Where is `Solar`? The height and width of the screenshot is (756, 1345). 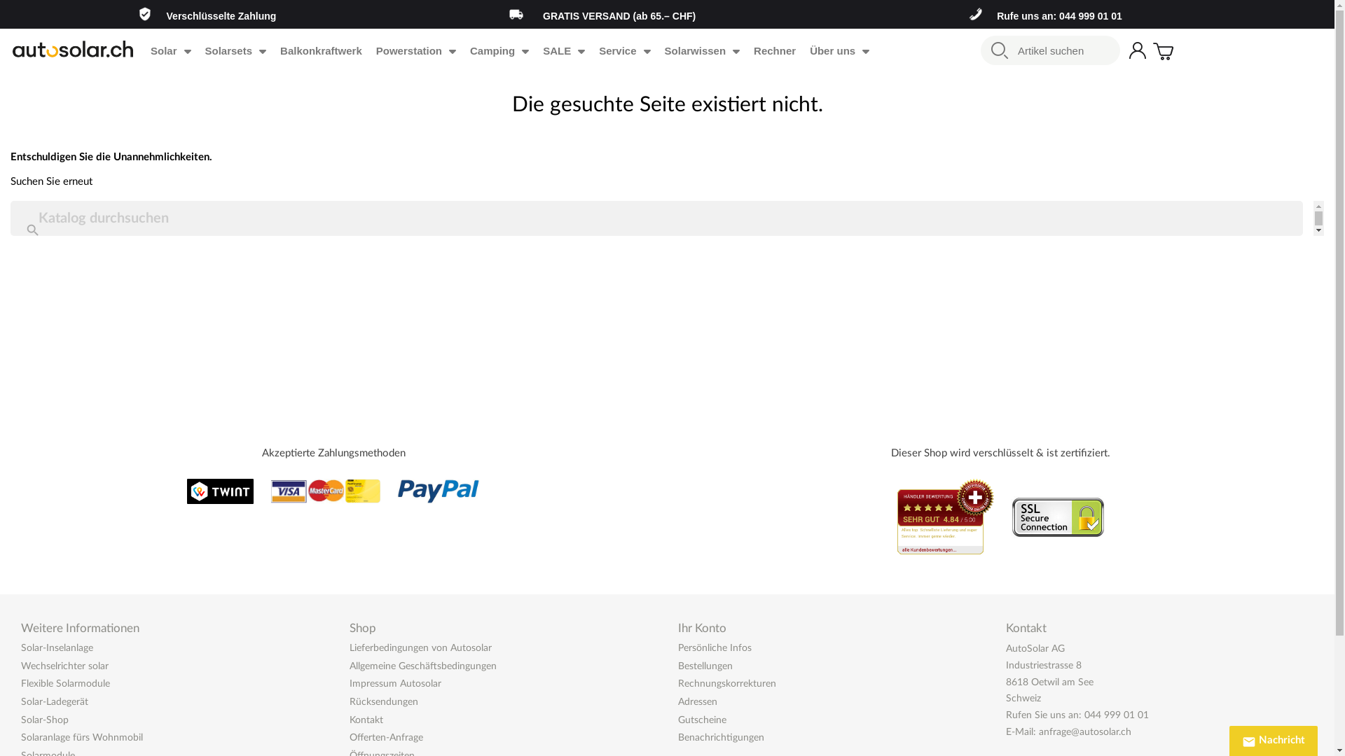 Solar is located at coordinates (171, 51).